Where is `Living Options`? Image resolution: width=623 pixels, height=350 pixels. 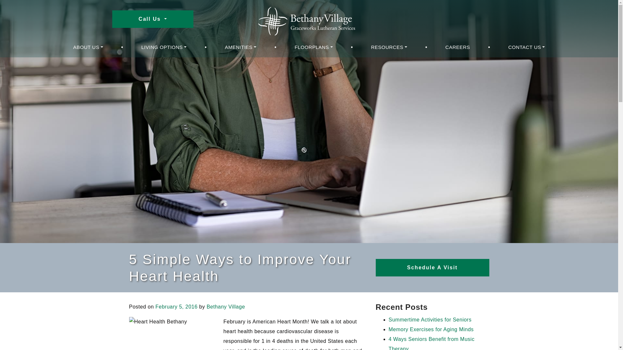 Living Options is located at coordinates (164, 47).